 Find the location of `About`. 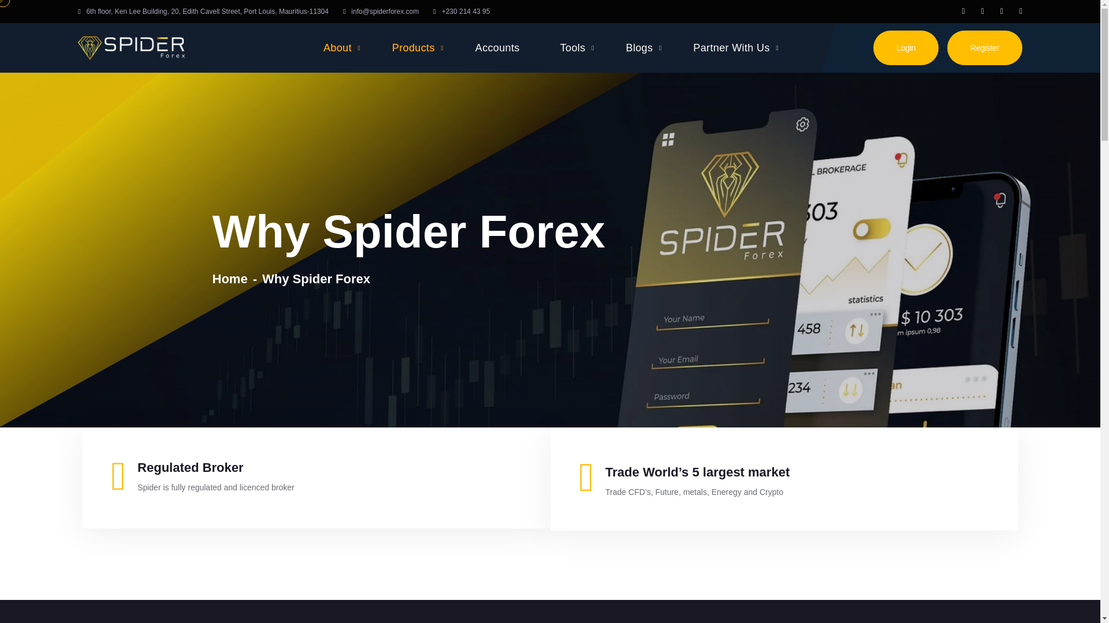

About is located at coordinates (342, 48).